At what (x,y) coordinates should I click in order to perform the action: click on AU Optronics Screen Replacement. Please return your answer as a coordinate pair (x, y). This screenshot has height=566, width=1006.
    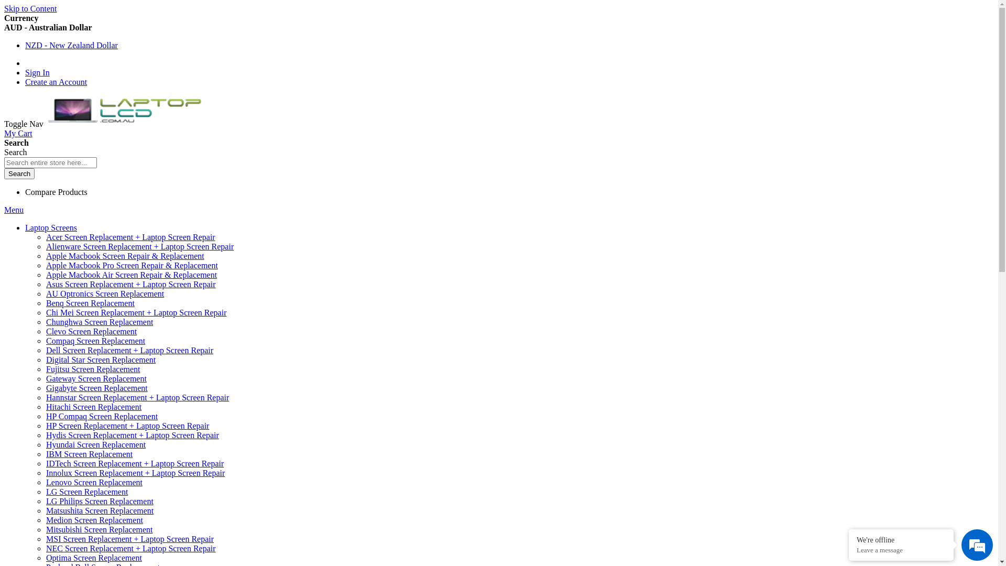
    Looking at the image, I should click on (105, 293).